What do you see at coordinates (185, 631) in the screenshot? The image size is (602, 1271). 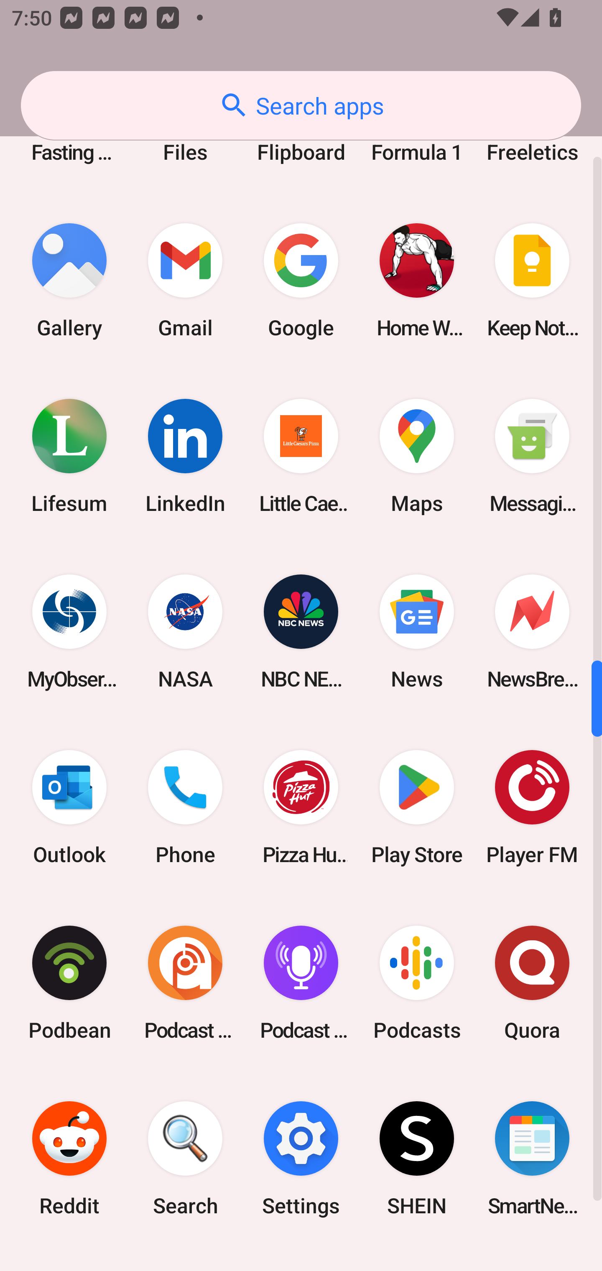 I see `NASA` at bounding box center [185, 631].